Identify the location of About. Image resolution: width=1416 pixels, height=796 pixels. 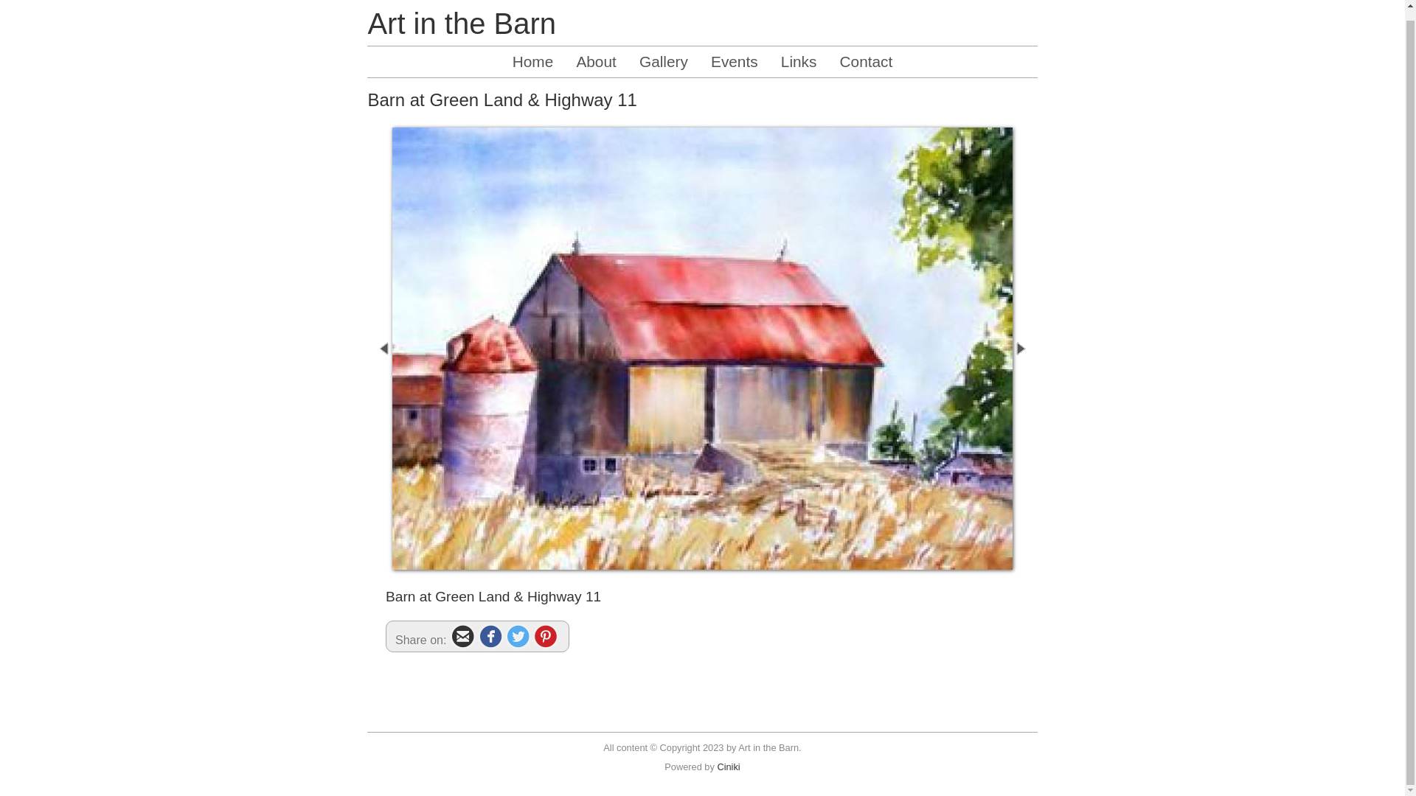
(596, 72).